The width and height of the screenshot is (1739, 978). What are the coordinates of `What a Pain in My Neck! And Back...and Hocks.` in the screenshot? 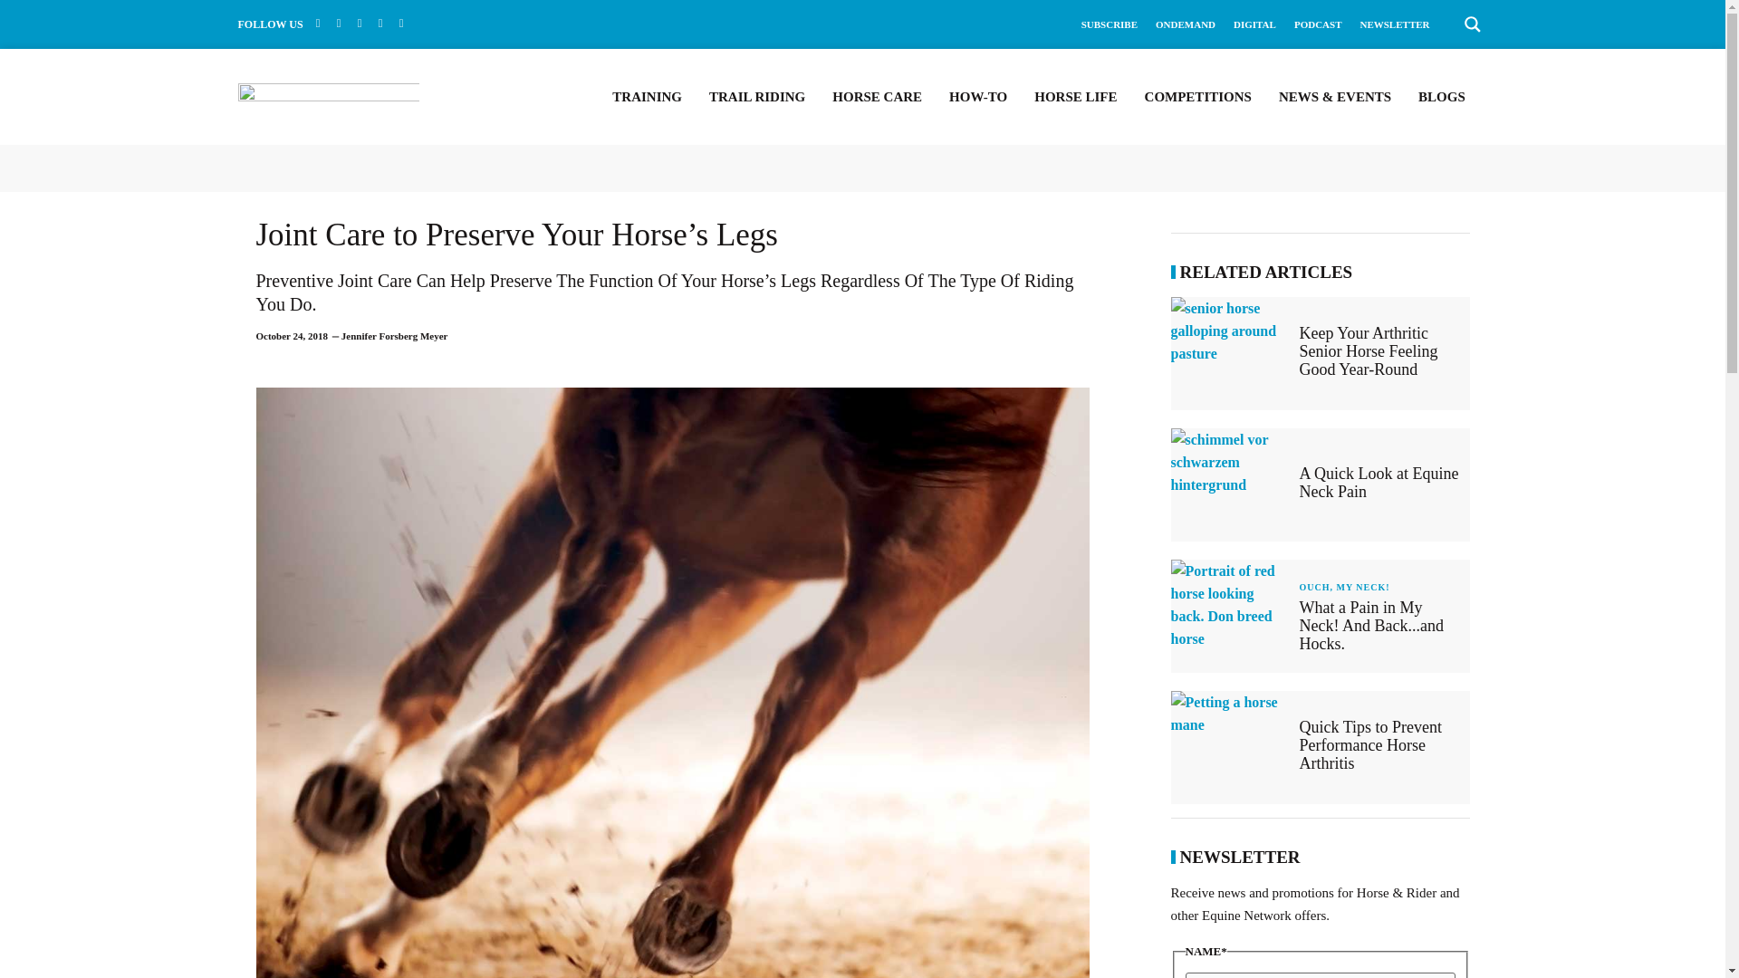 It's located at (1230, 616).